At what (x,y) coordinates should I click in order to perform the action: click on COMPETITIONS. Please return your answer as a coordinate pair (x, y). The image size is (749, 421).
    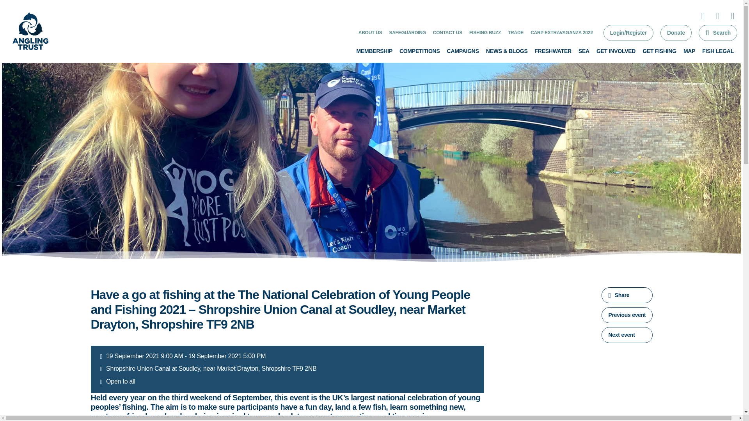
    Looking at the image, I should click on (420, 51).